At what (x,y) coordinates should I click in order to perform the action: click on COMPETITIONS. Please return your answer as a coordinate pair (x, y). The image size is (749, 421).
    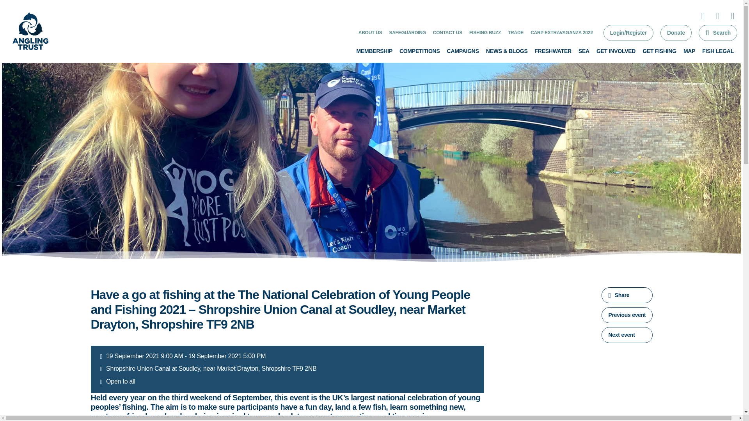
    Looking at the image, I should click on (420, 51).